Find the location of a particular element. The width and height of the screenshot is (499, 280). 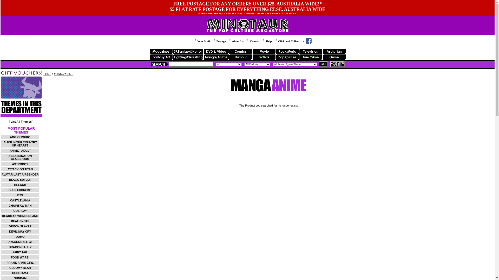

  is located at coordinates (307, 43).